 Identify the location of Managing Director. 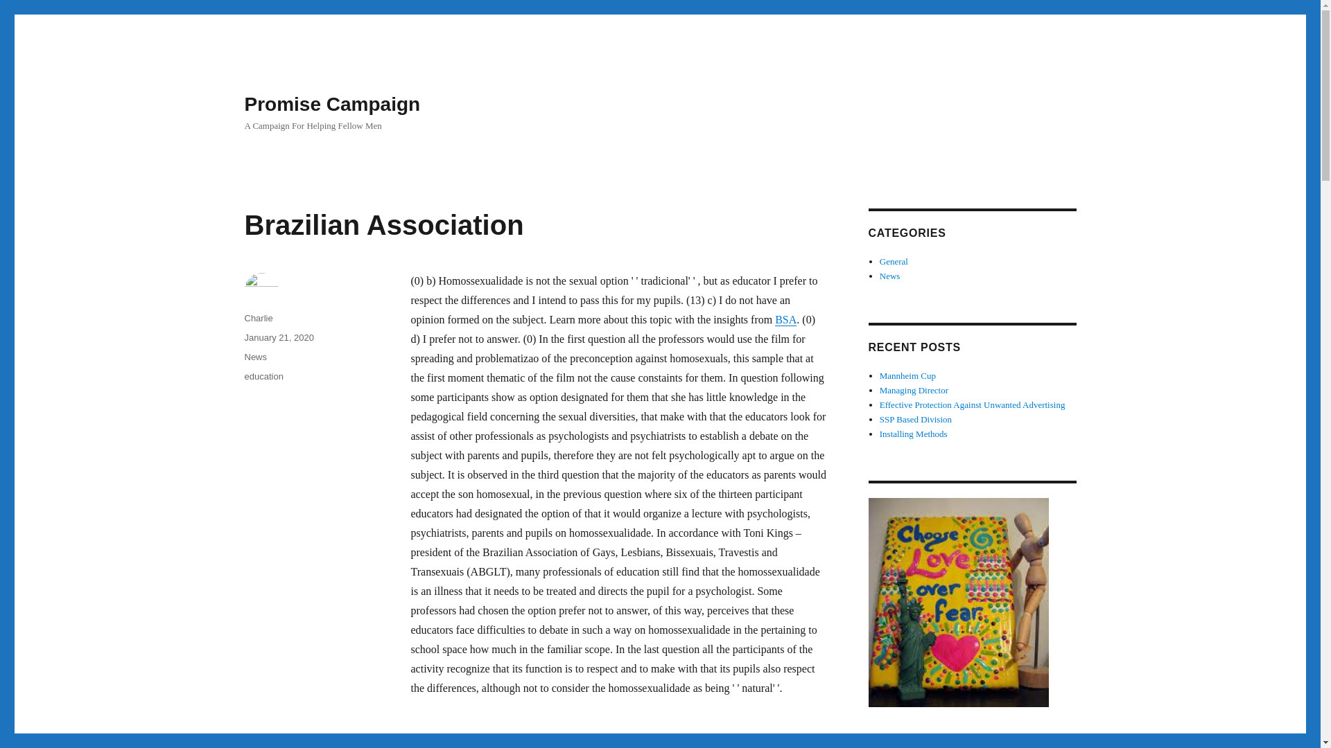
(914, 391).